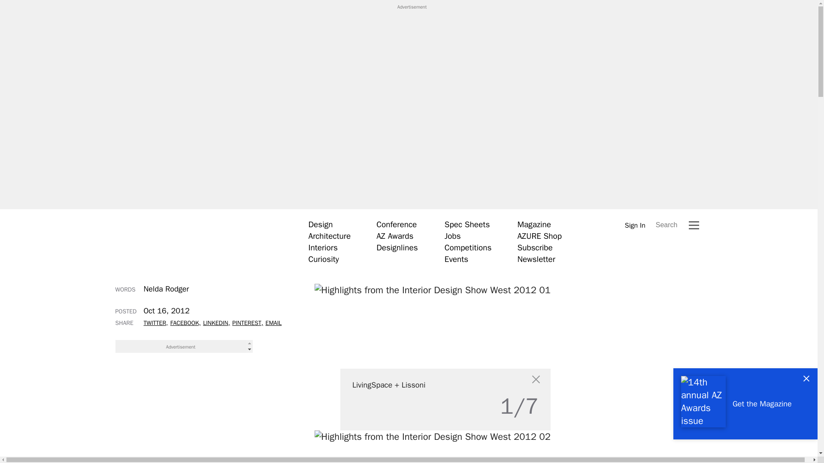 The width and height of the screenshot is (824, 463). I want to click on AZ Awards, so click(395, 236).